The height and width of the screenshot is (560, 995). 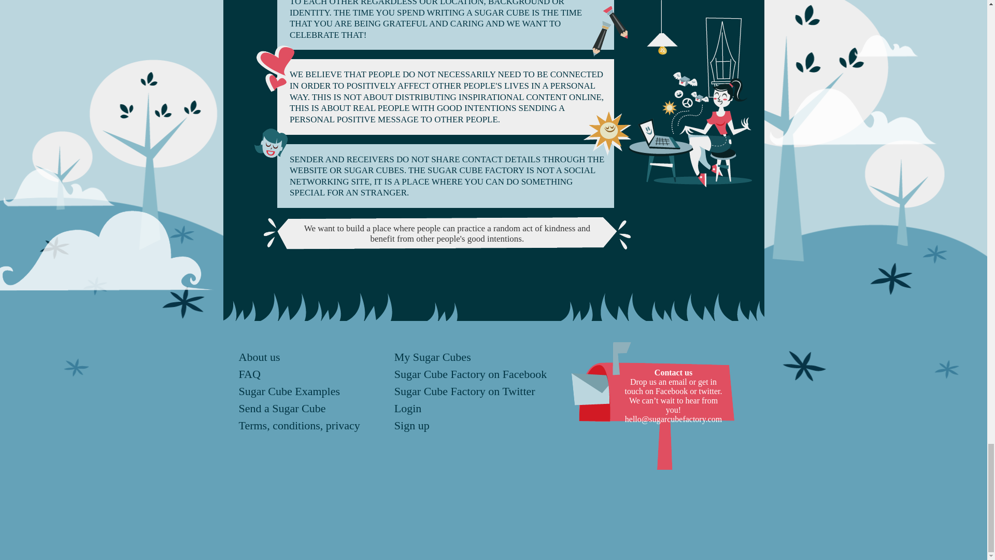 What do you see at coordinates (411, 425) in the screenshot?
I see `Sign up` at bounding box center [411, 425].